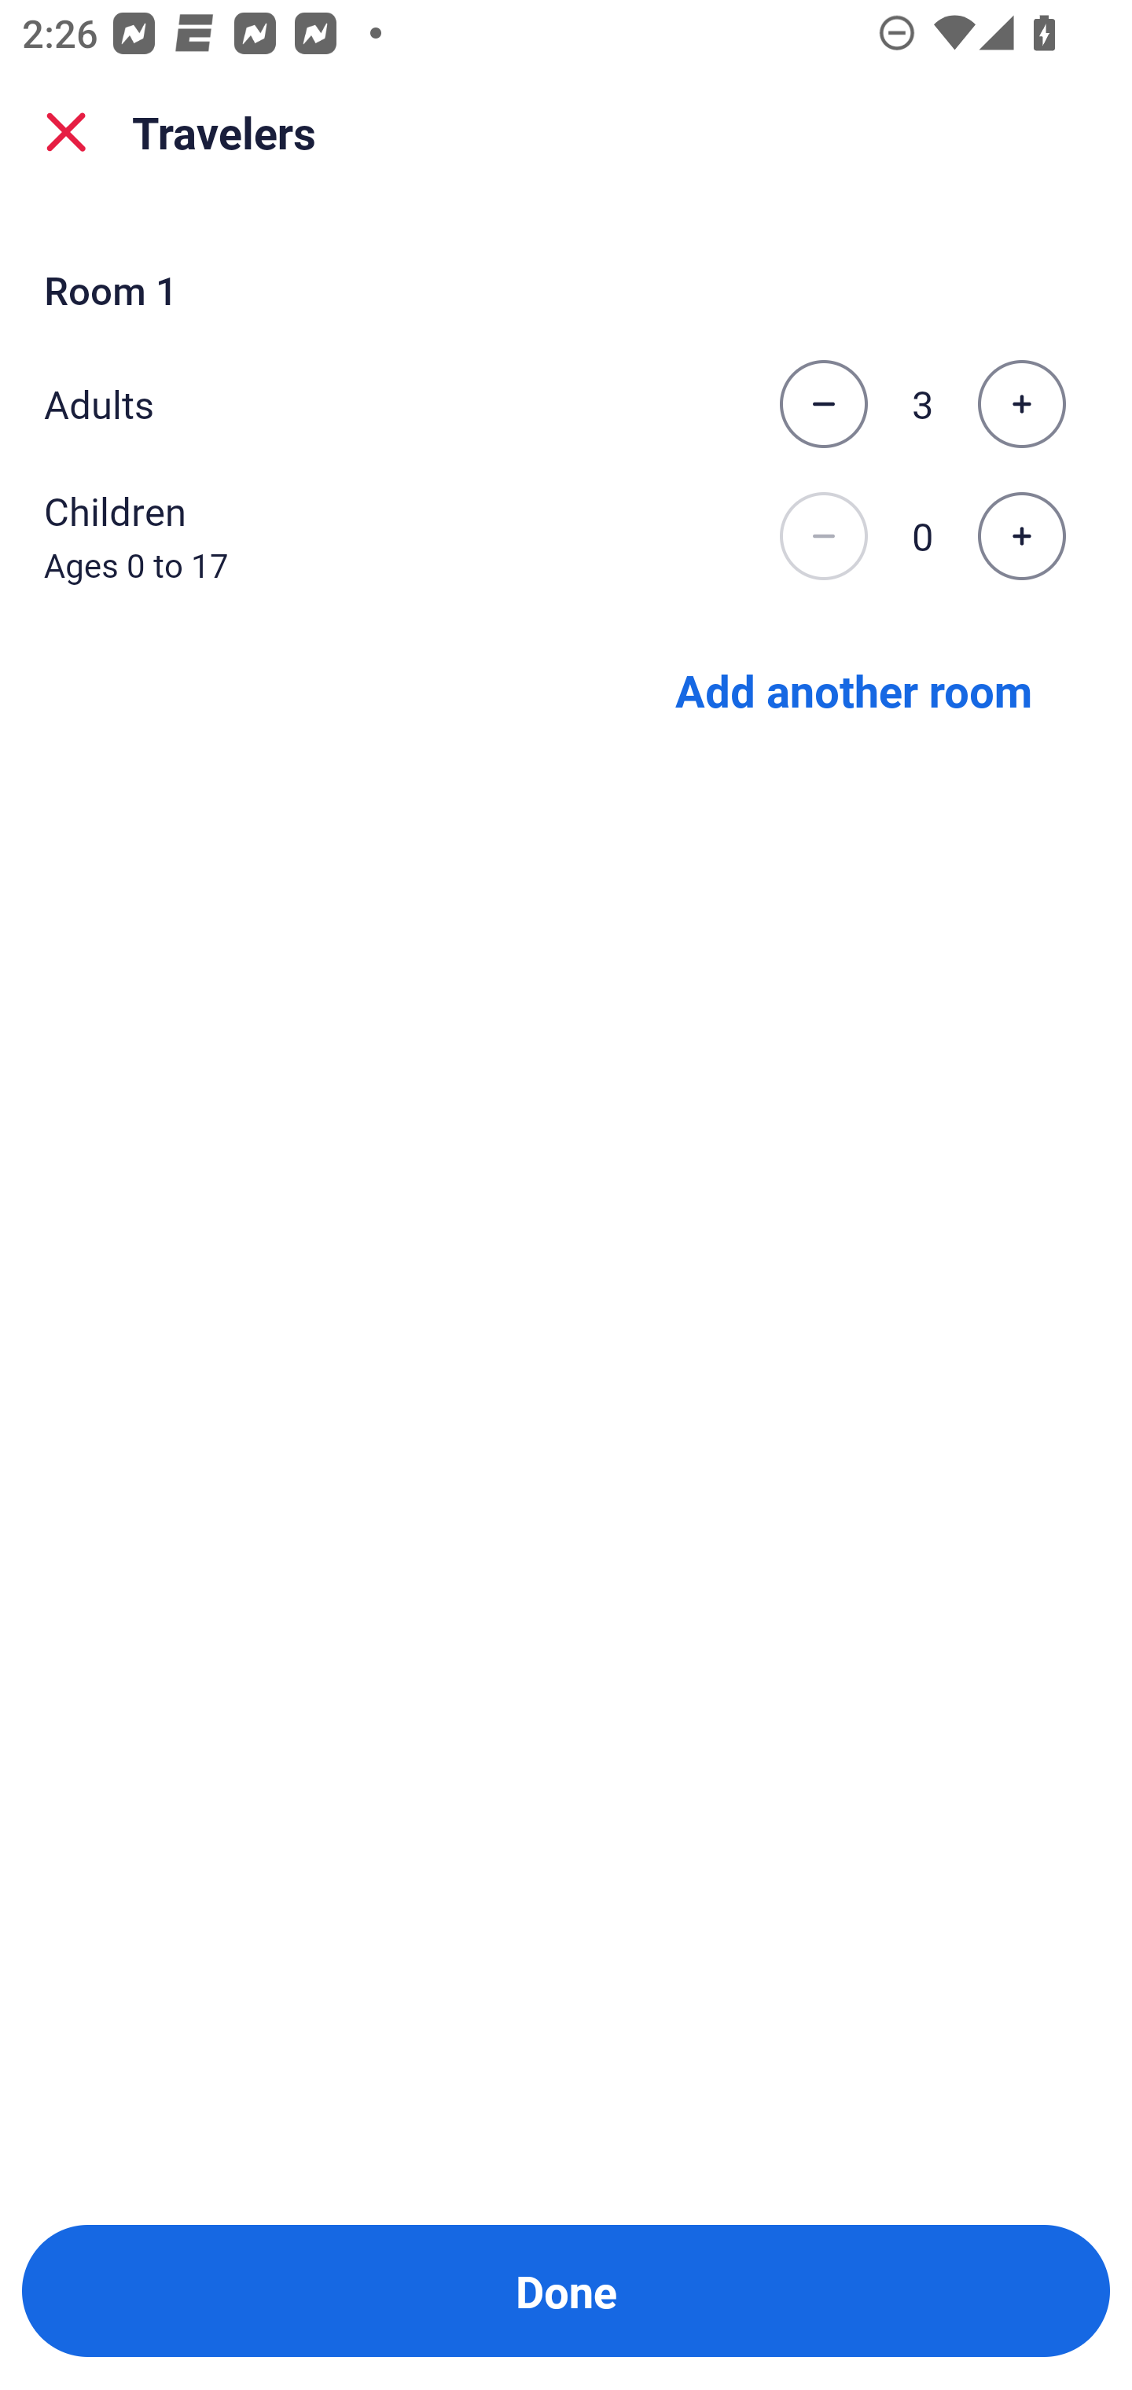  Describe the element at coordinates (66, 132) in the screenshot. I see `close` at that location.